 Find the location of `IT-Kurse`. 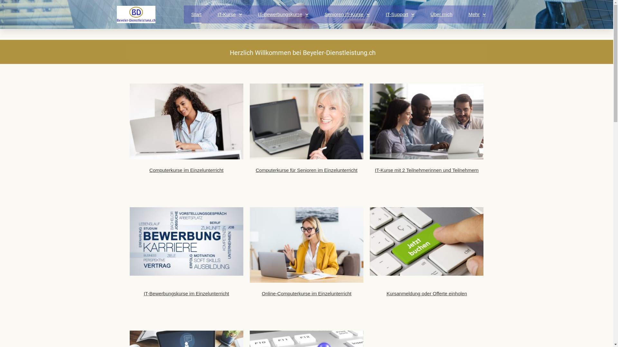

IT-Kurse is located at coordinates (230, 14).